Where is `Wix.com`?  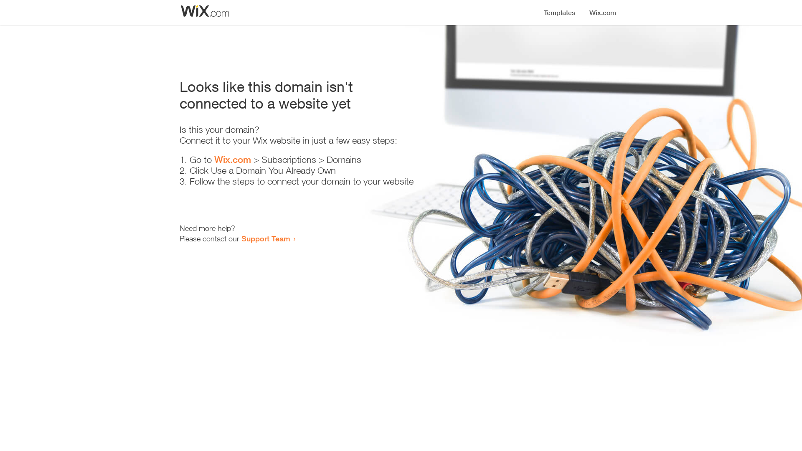
Wix.com is located at coordinates (233, 160).